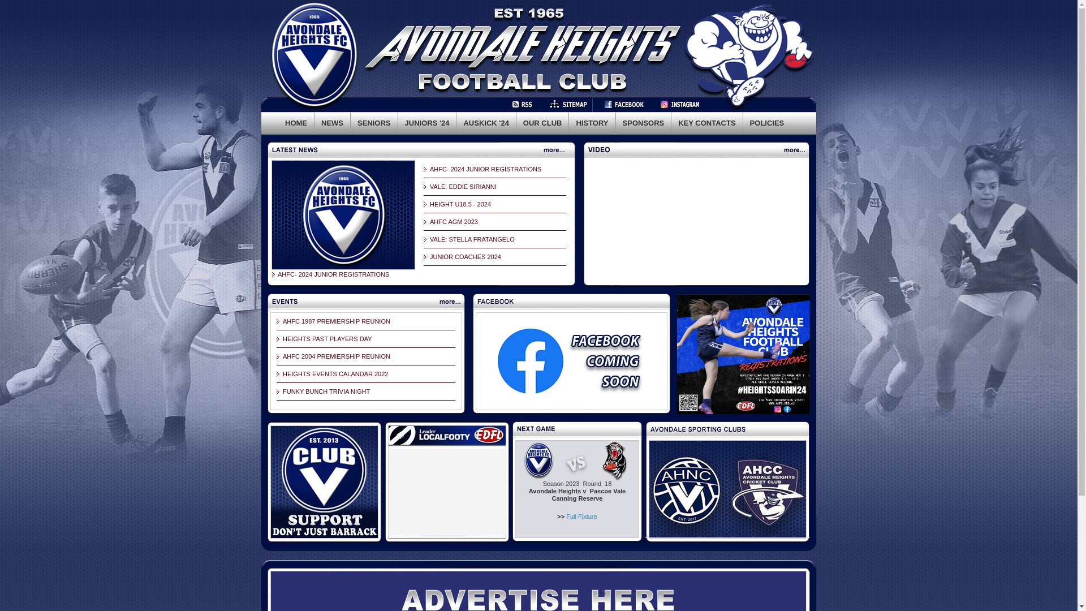 This screenshot has width=1086, height=611. What do you see at coordinates (472, 239) in the screenshot?
I see `VALE: STELLA FRATANGELO` at bounding box center [472, 239].